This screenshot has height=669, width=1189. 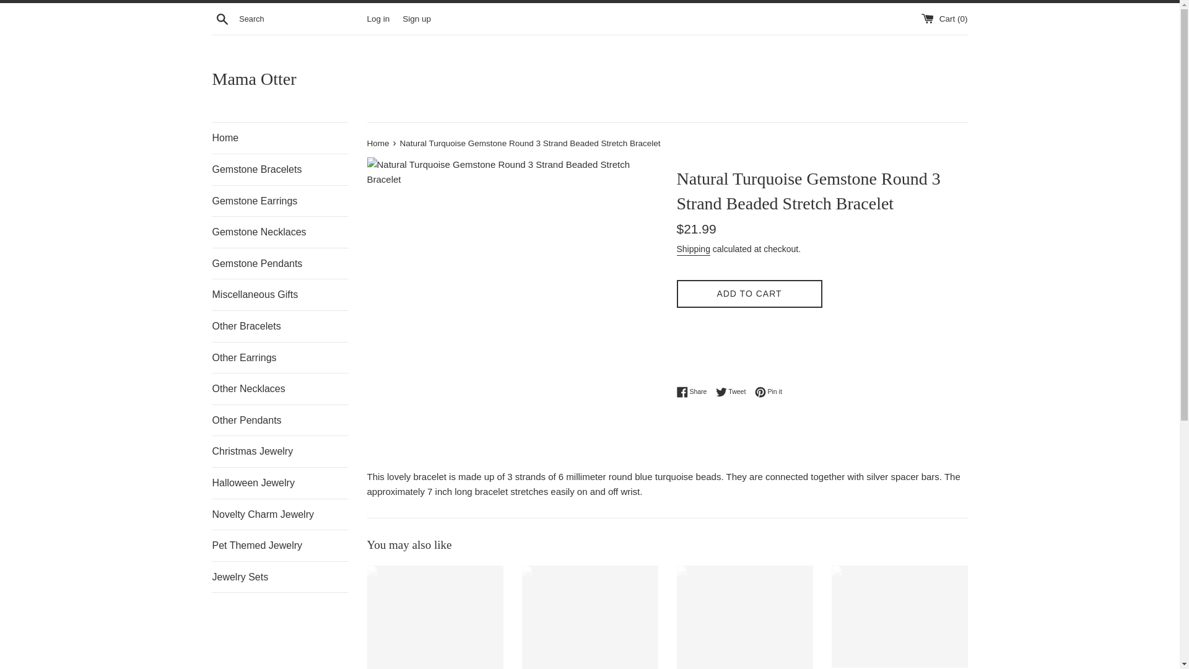 What do you see at coordinates (222, 18) in the screenshot?
I see `Search` at bounding box center [222, 18].